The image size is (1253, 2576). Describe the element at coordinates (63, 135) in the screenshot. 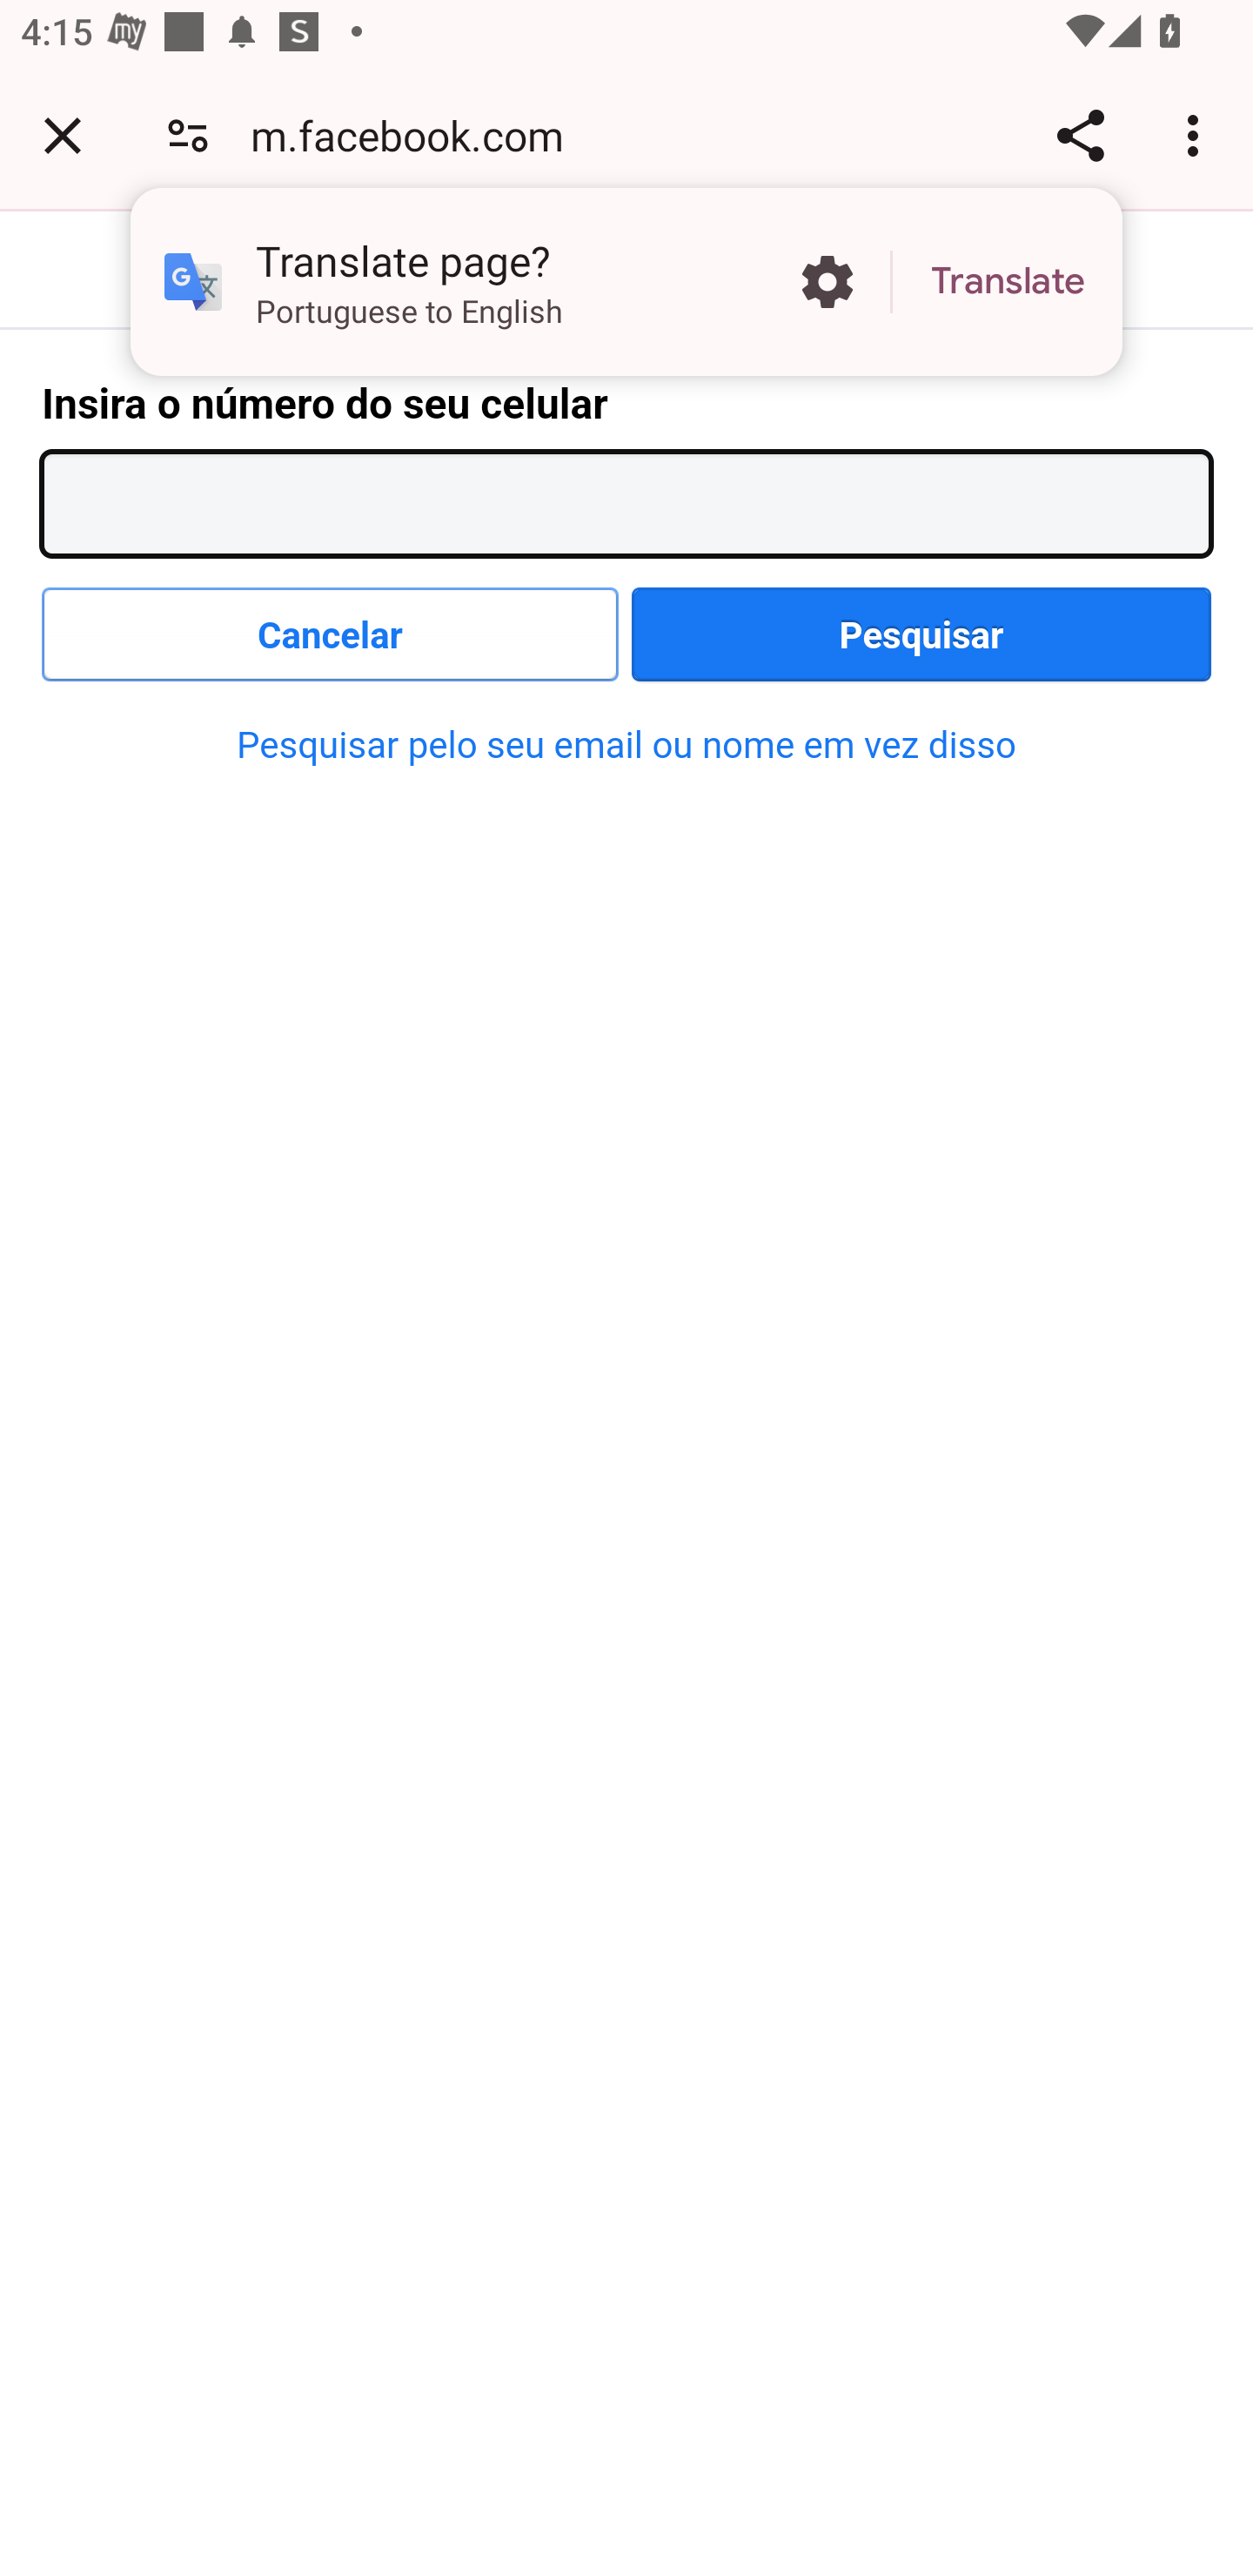

I see `Close tab` at that location.